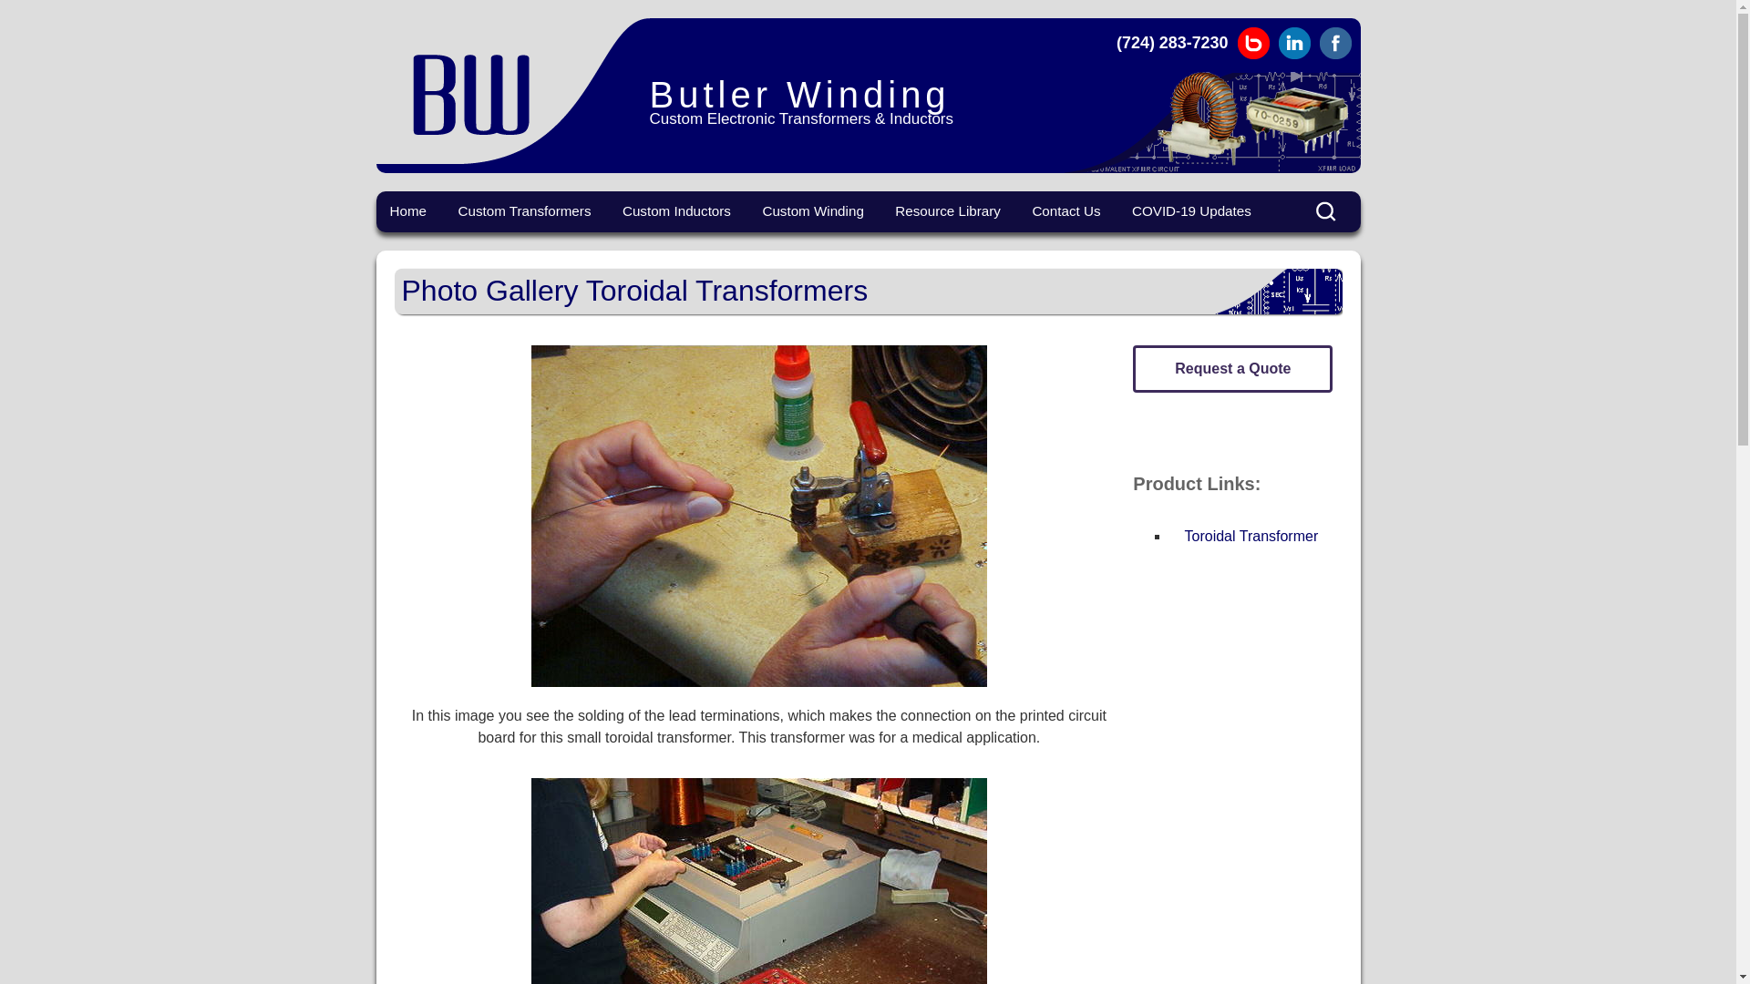 The width and height of the screenshot is (1750, 984). Describe the element at coordinates (523, 210) in the screenshot. I see `Custom Transformers` at that location.